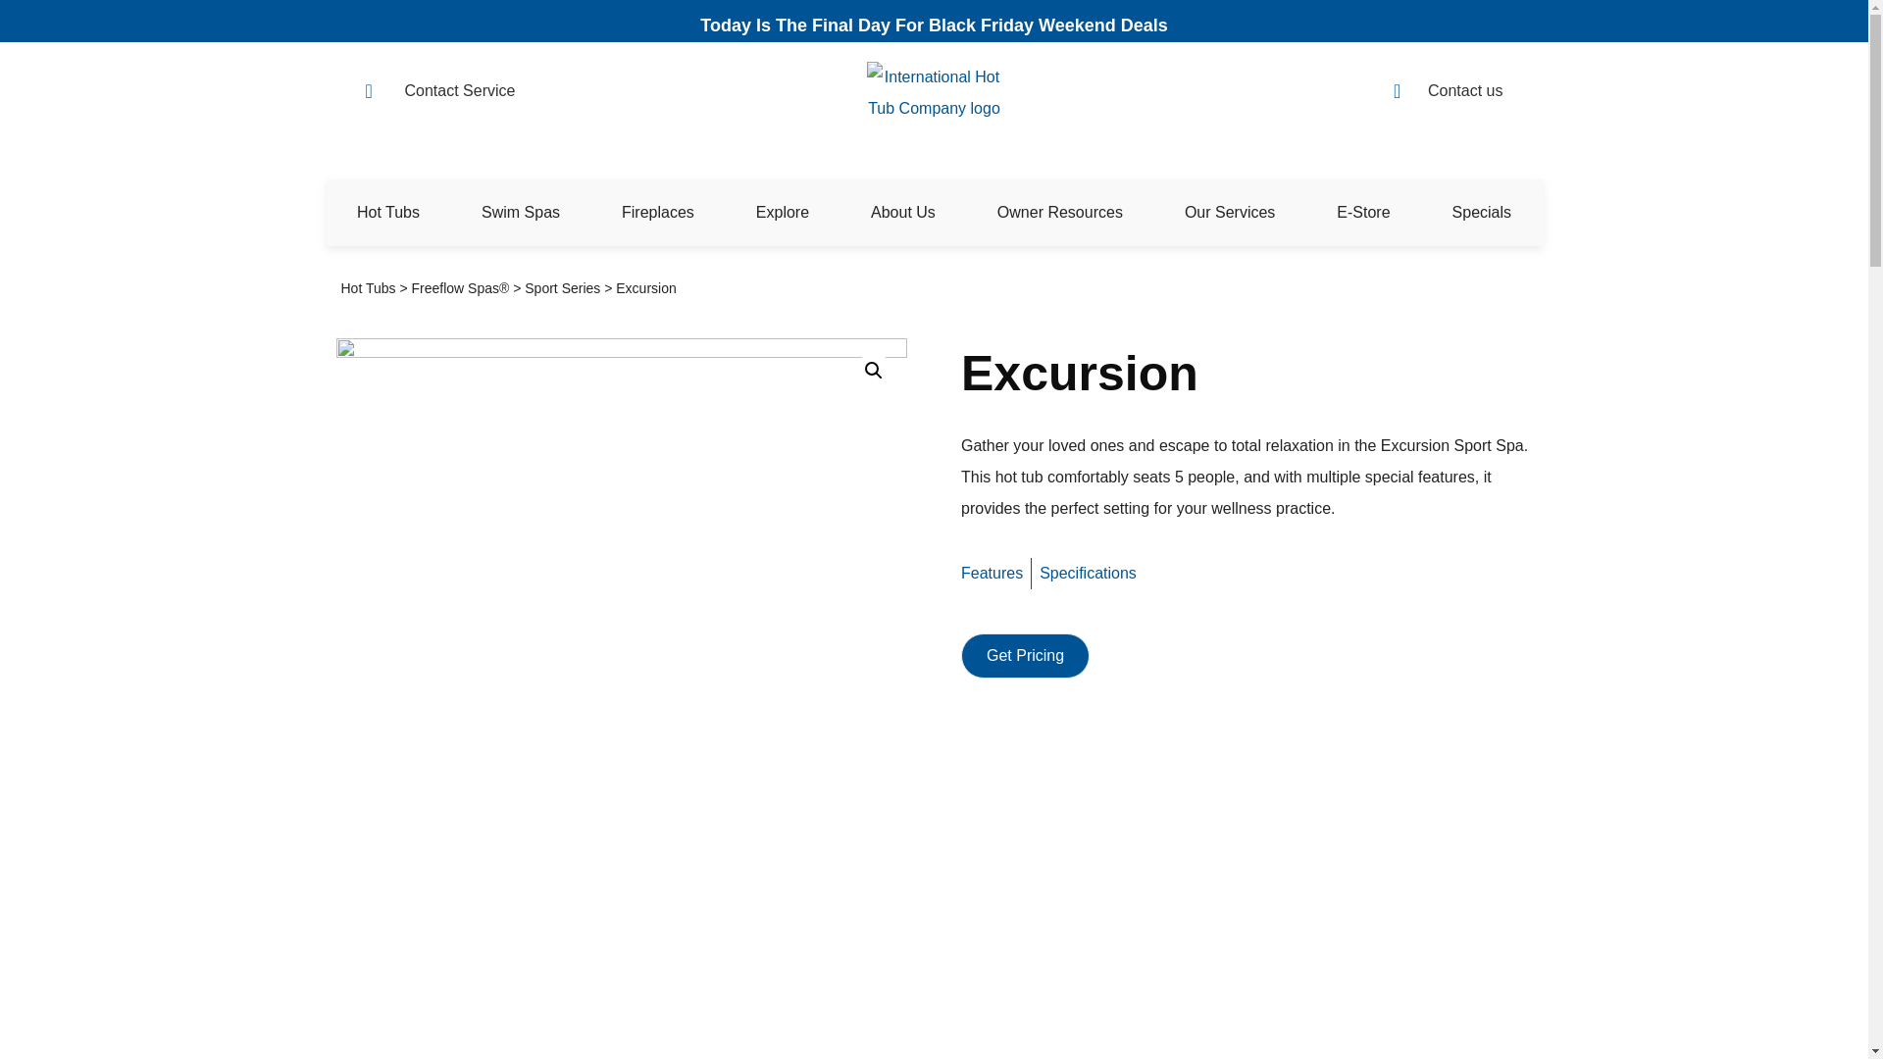 This screenshot has height=1059, width=1883. I want to click on About Us, so click(903, 212).